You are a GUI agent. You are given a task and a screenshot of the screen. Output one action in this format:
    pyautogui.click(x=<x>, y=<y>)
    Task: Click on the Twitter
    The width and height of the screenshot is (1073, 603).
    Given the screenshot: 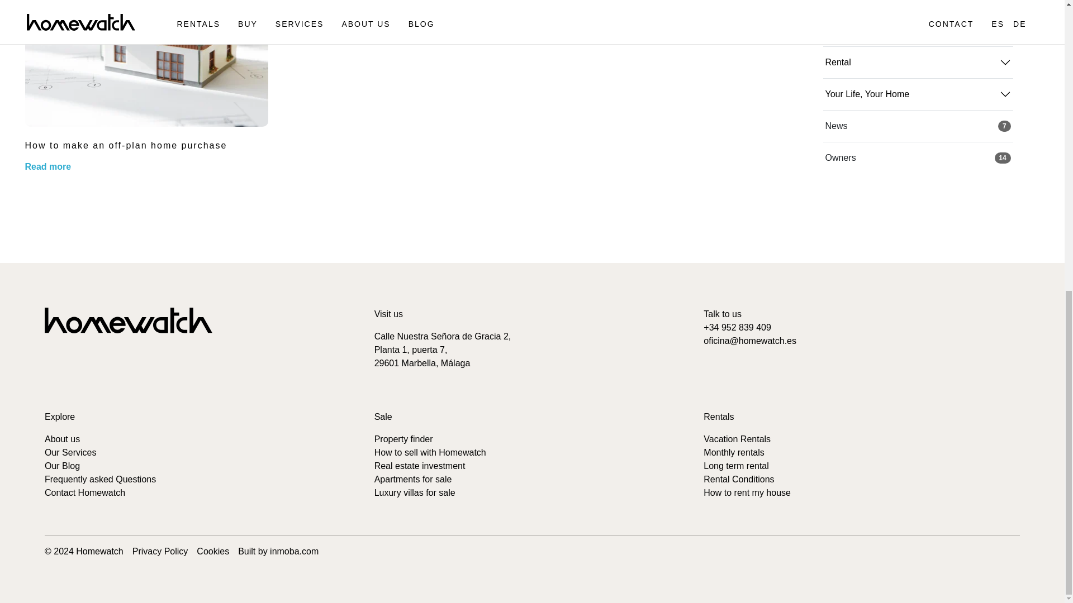 What is the action you would take?
    pyautogui.click(x=123, y=366)
    